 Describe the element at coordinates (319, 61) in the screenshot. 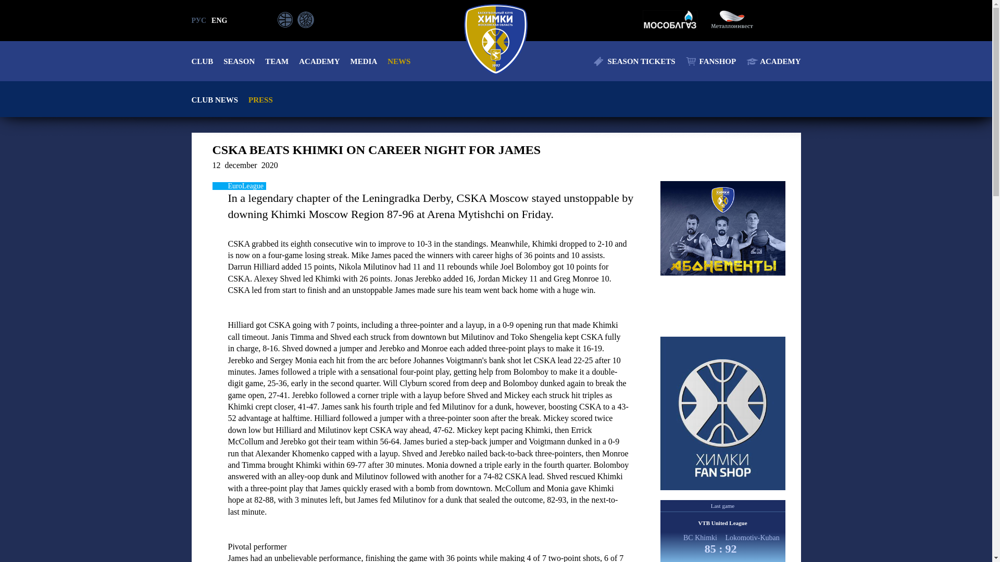

I see `ACADEMY` at that location.